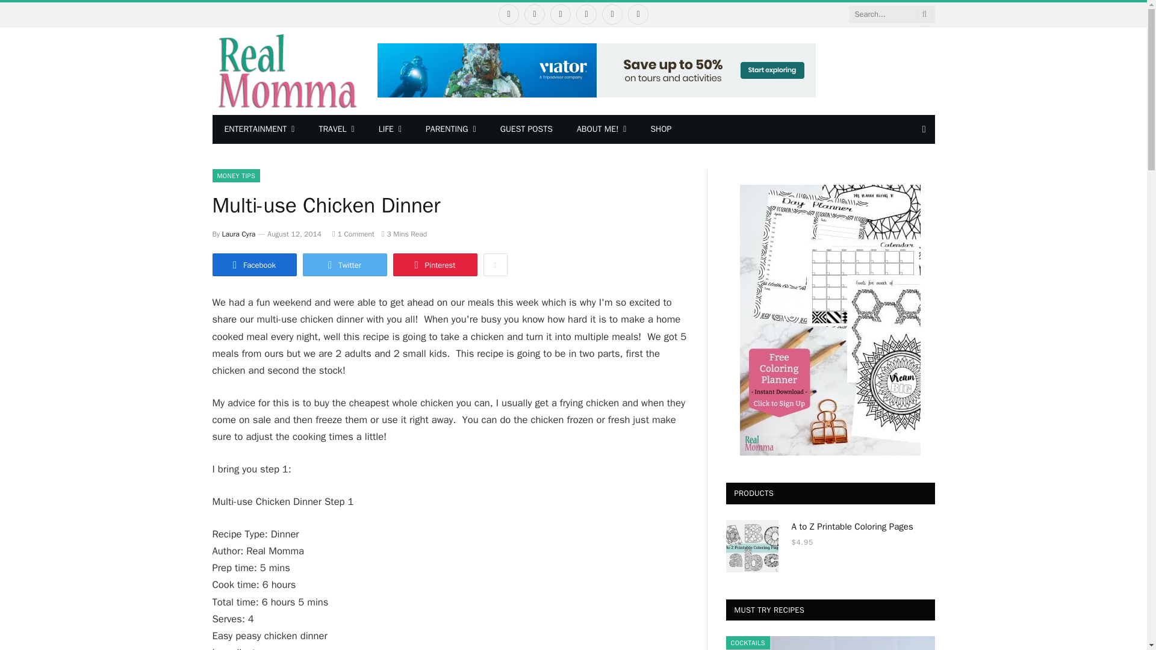  What do you see at coordinates (285, 71) in the screenshot?
I see `Real Momma` at bounding box center [285, 71].